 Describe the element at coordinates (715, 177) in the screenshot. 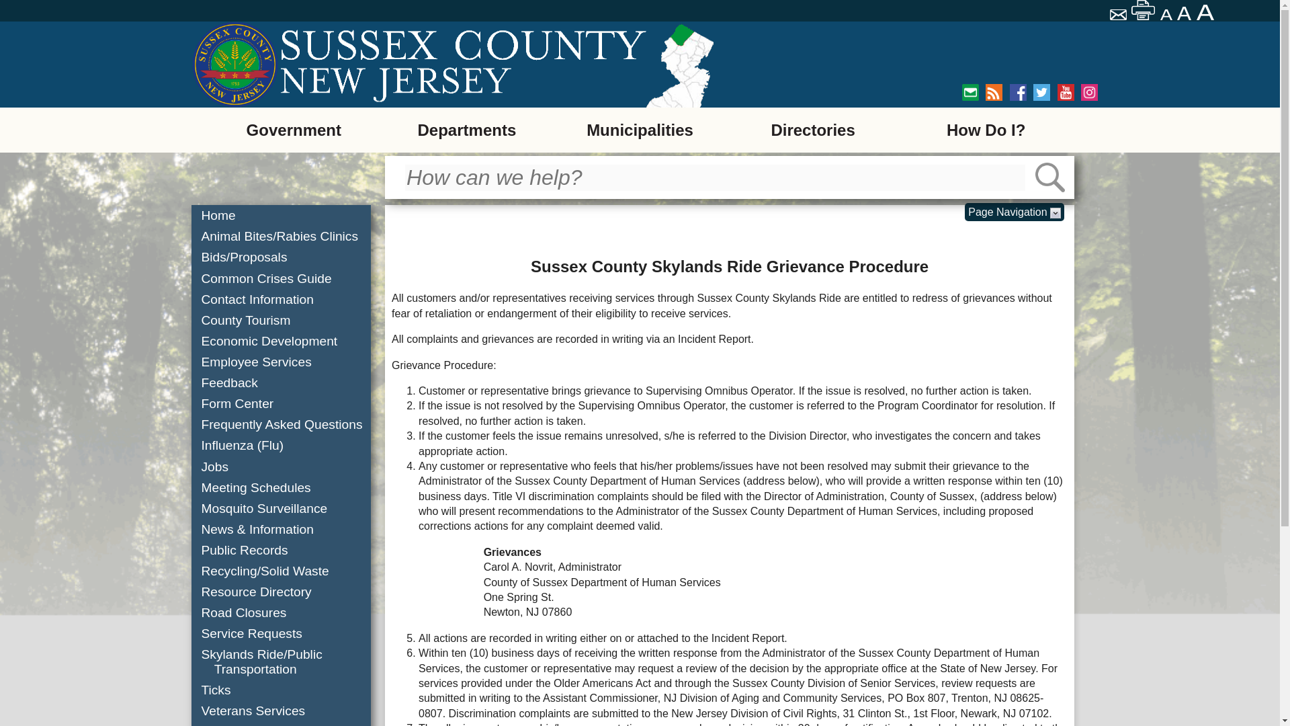

I see `Search Box` at that location.